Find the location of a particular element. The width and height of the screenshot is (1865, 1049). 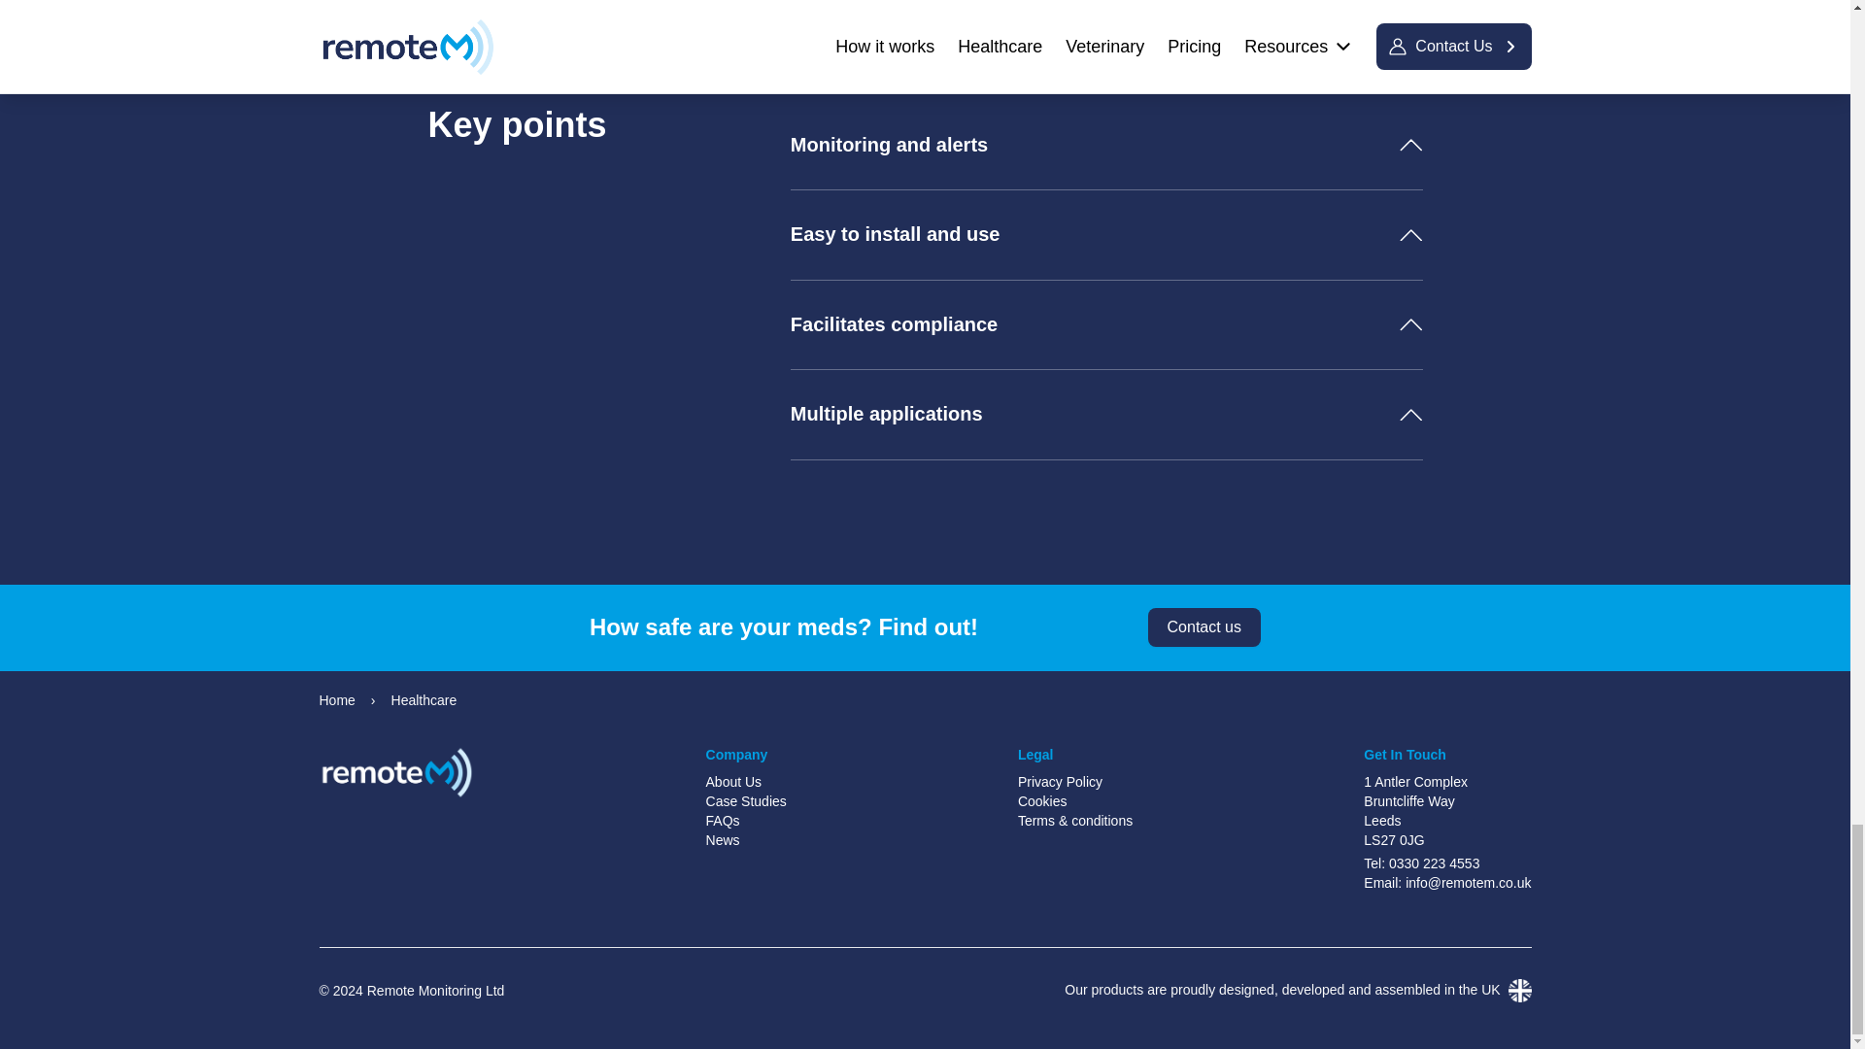

0330 223 4553 is located at coordinates (1434, 863).